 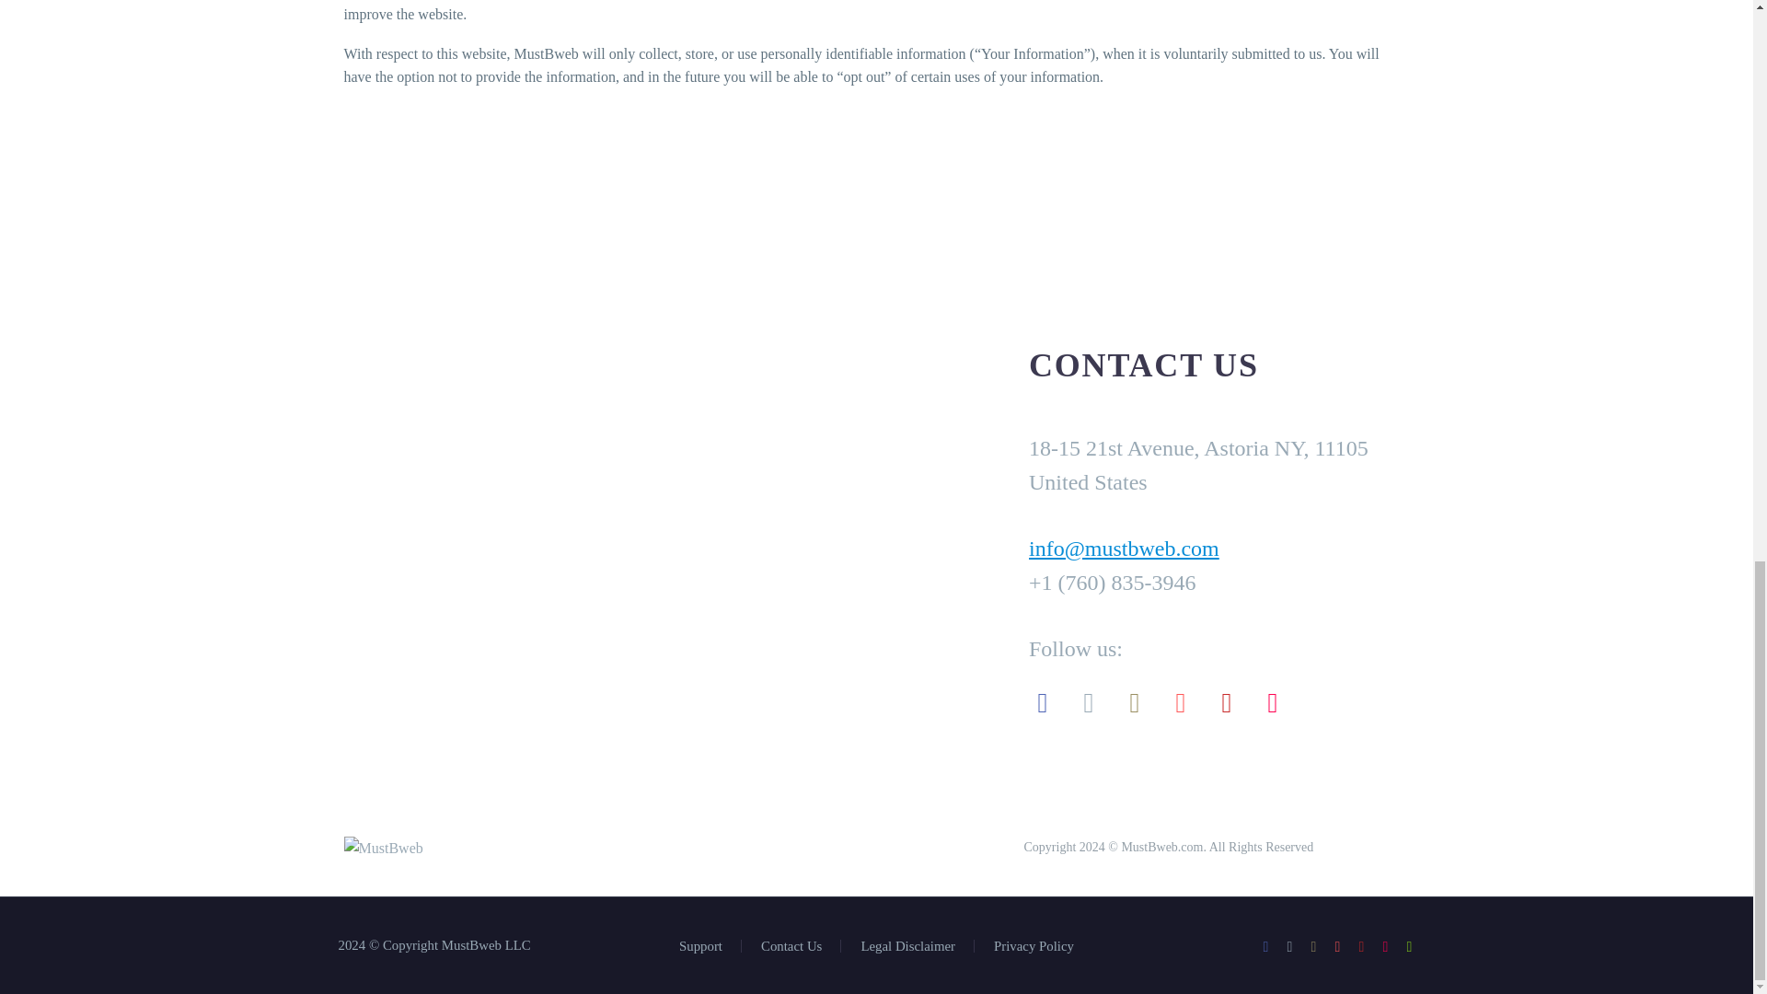 What do you see at coordinates (1337, 946) in the screenshot?
I see `Pinterest` at bounding box center [1337, 946].